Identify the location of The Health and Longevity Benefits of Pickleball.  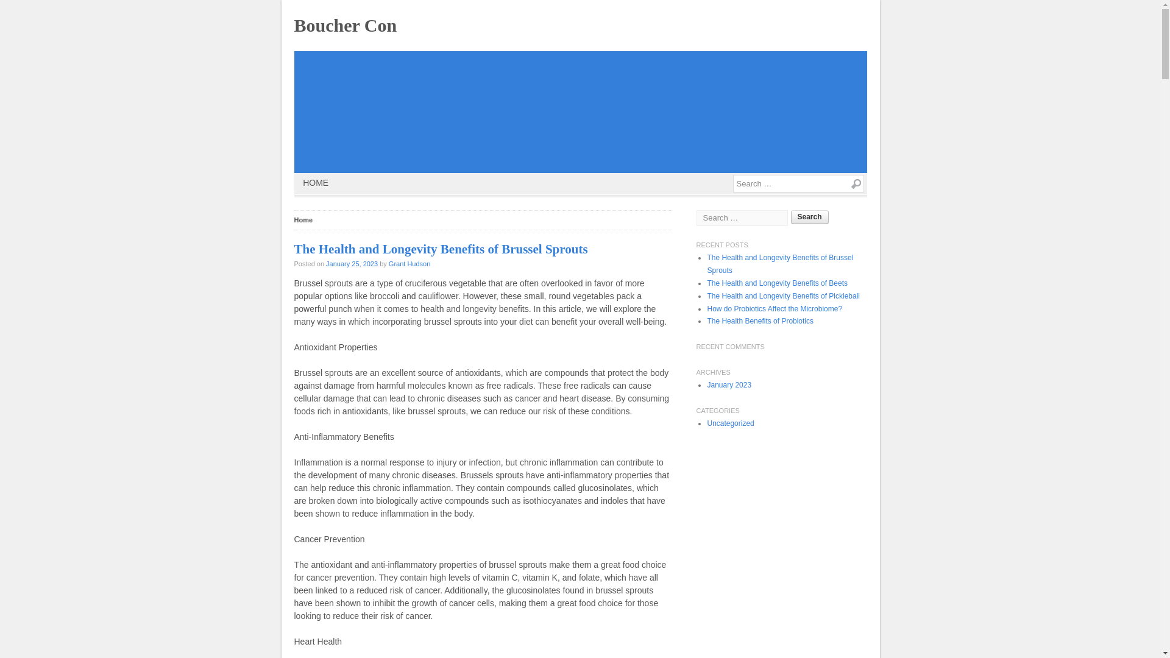
(783, 296).